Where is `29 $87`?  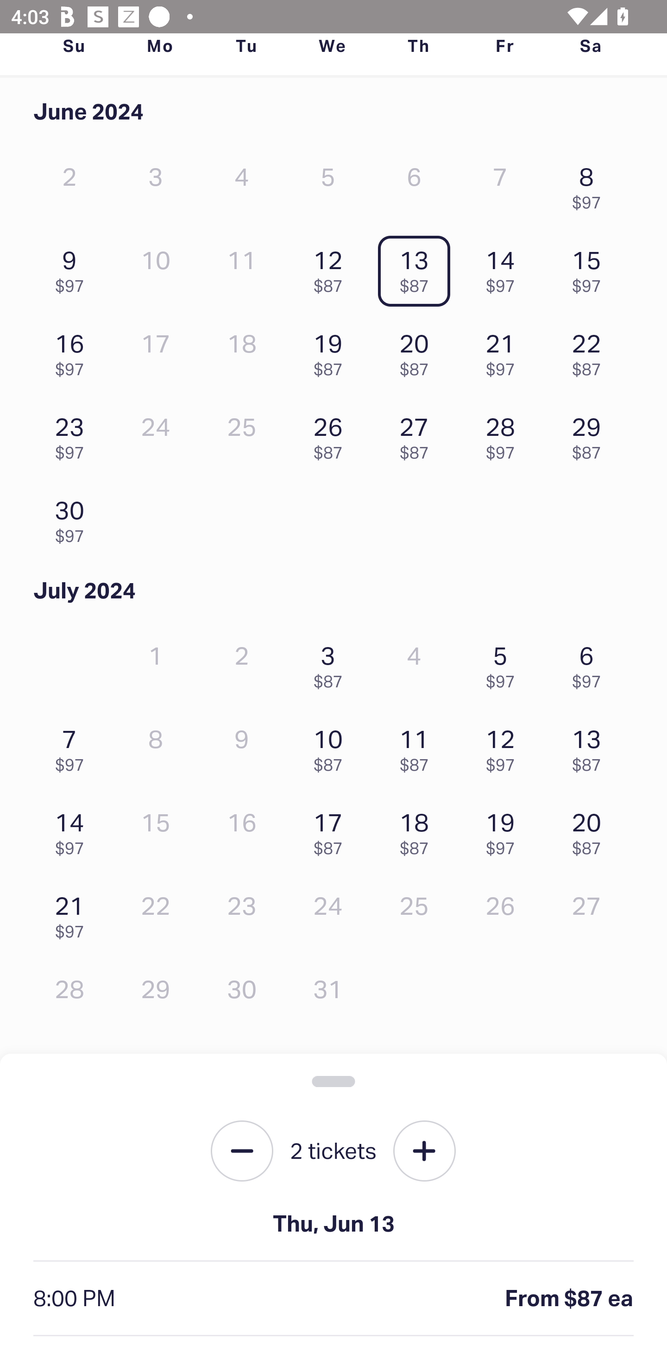 29 $87 is located at coordinates (591, 434).